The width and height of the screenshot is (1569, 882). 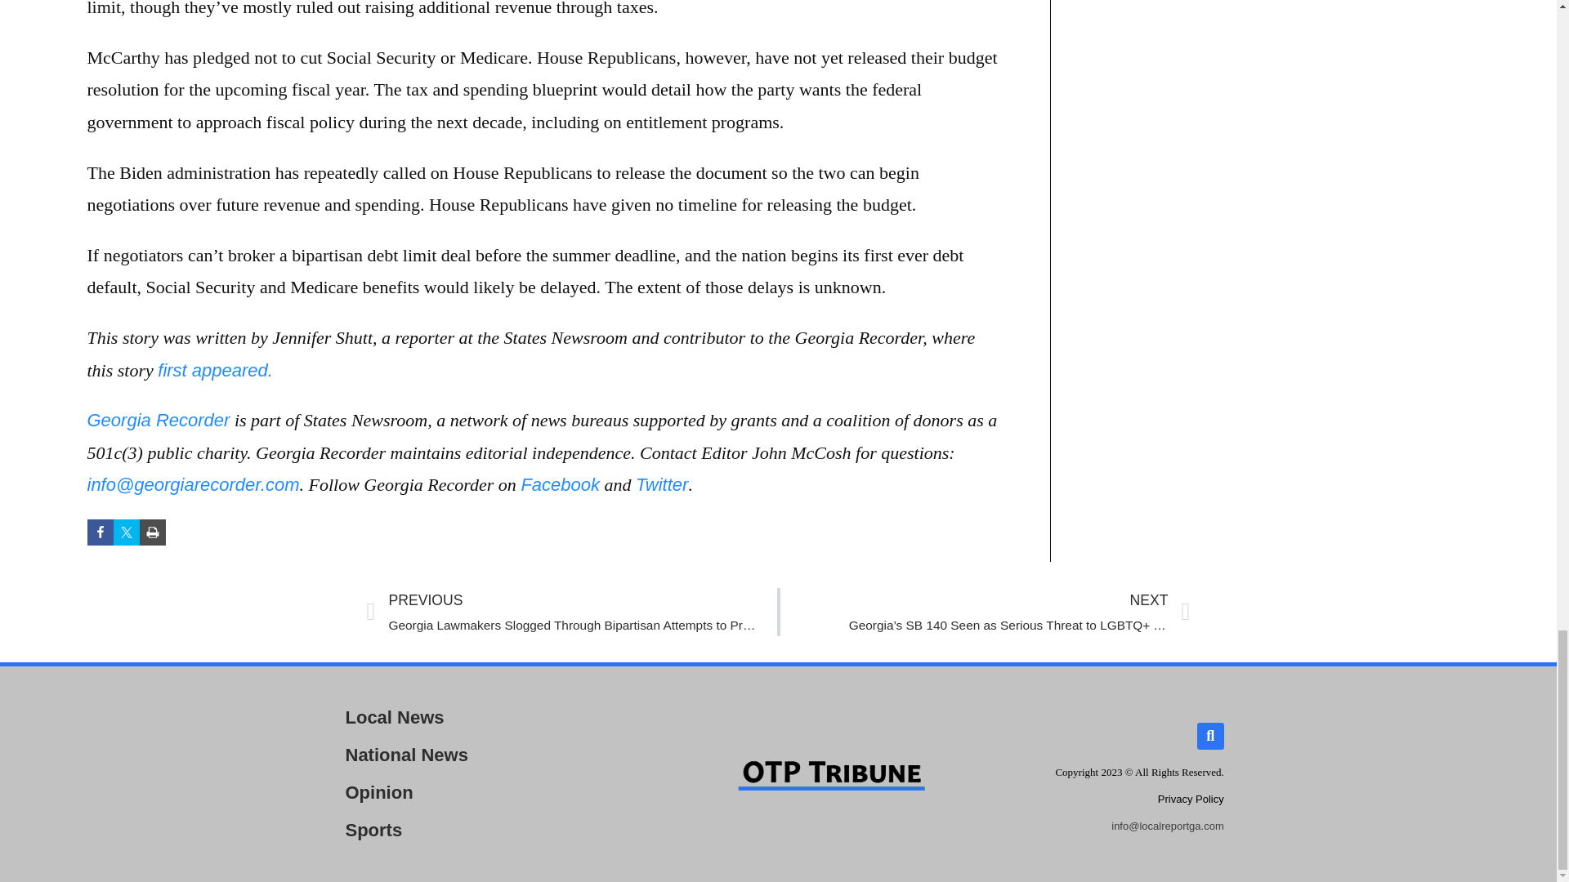 I want to click on Opinion, so click(x=472, y=792).